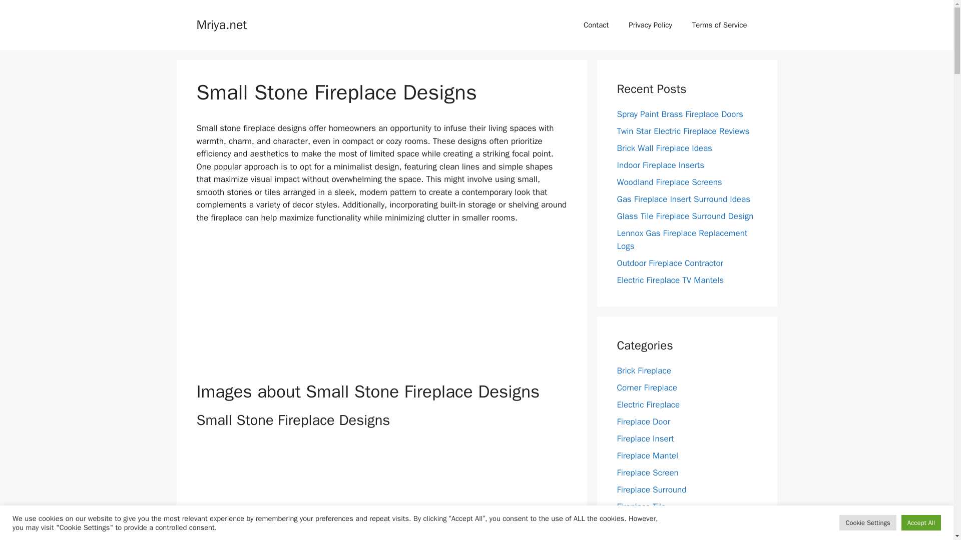 The image size is (961, 540). What do you see at coordinates (643, 421) in the screenshot?
I see `Fireplace Door` at bounding box center [643, 421].